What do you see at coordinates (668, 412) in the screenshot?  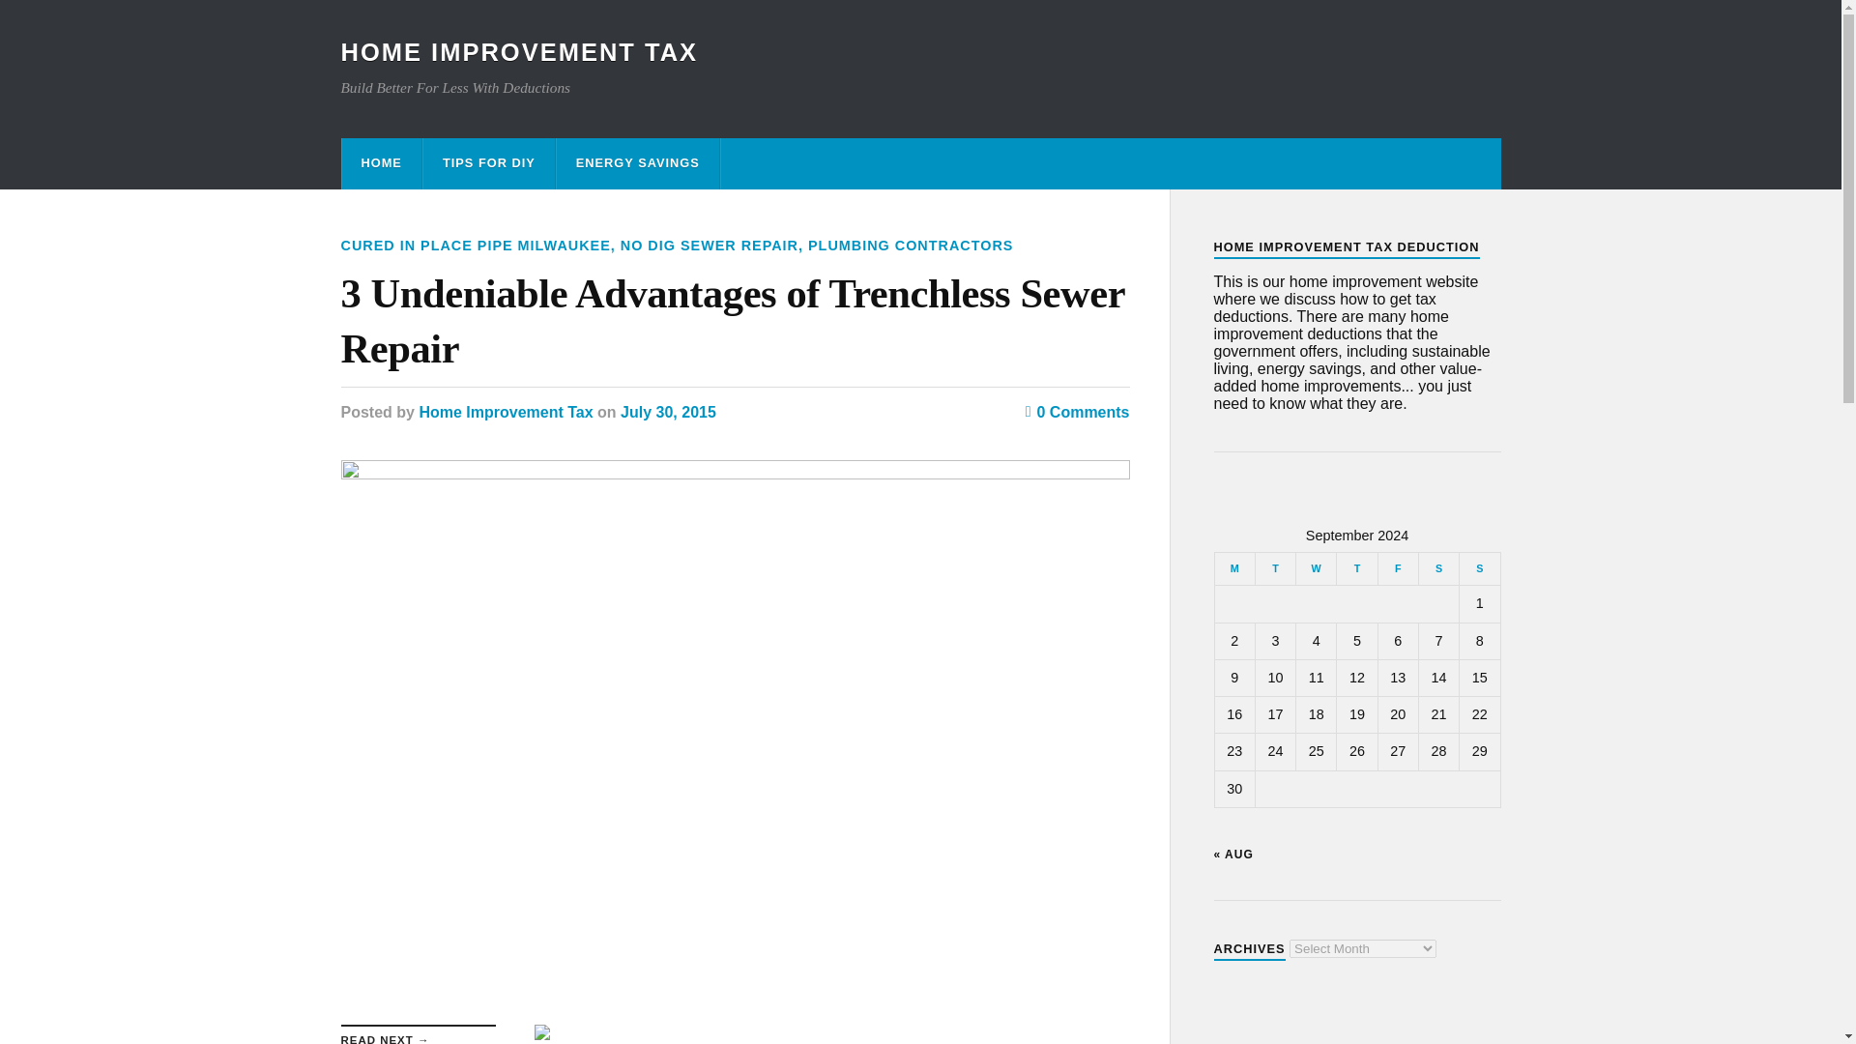 I see `July 30, 2015` at bounding box center [668, 412].